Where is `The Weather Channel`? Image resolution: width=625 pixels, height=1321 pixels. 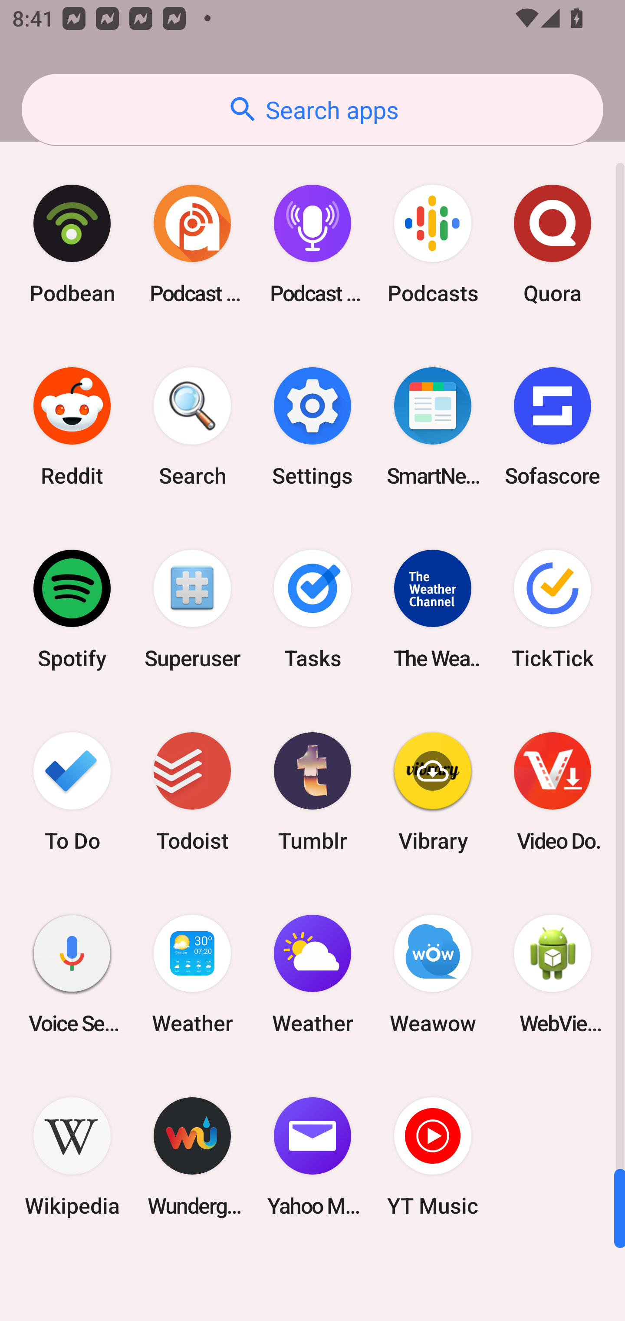
The Weather Channel is located at coordinates (432, 609).